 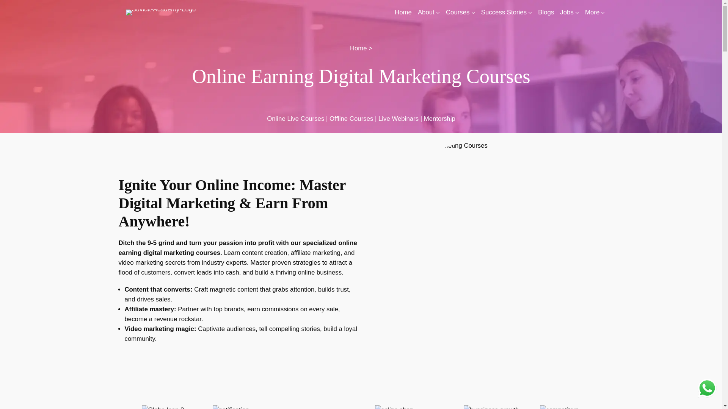 What do you see at coordinates (566, 12) in the screenshot?
I see `Jobs` at bounding box center [566, 12].